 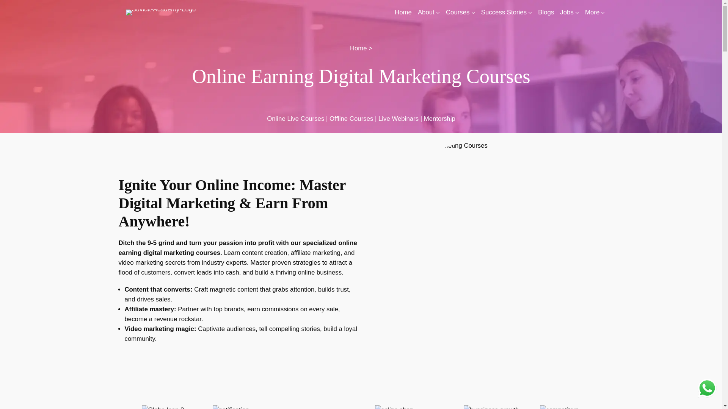 What do you see at coordinates (566, 12) in the screenshot?
I see `Jobs` at bounding box center [566, 12].